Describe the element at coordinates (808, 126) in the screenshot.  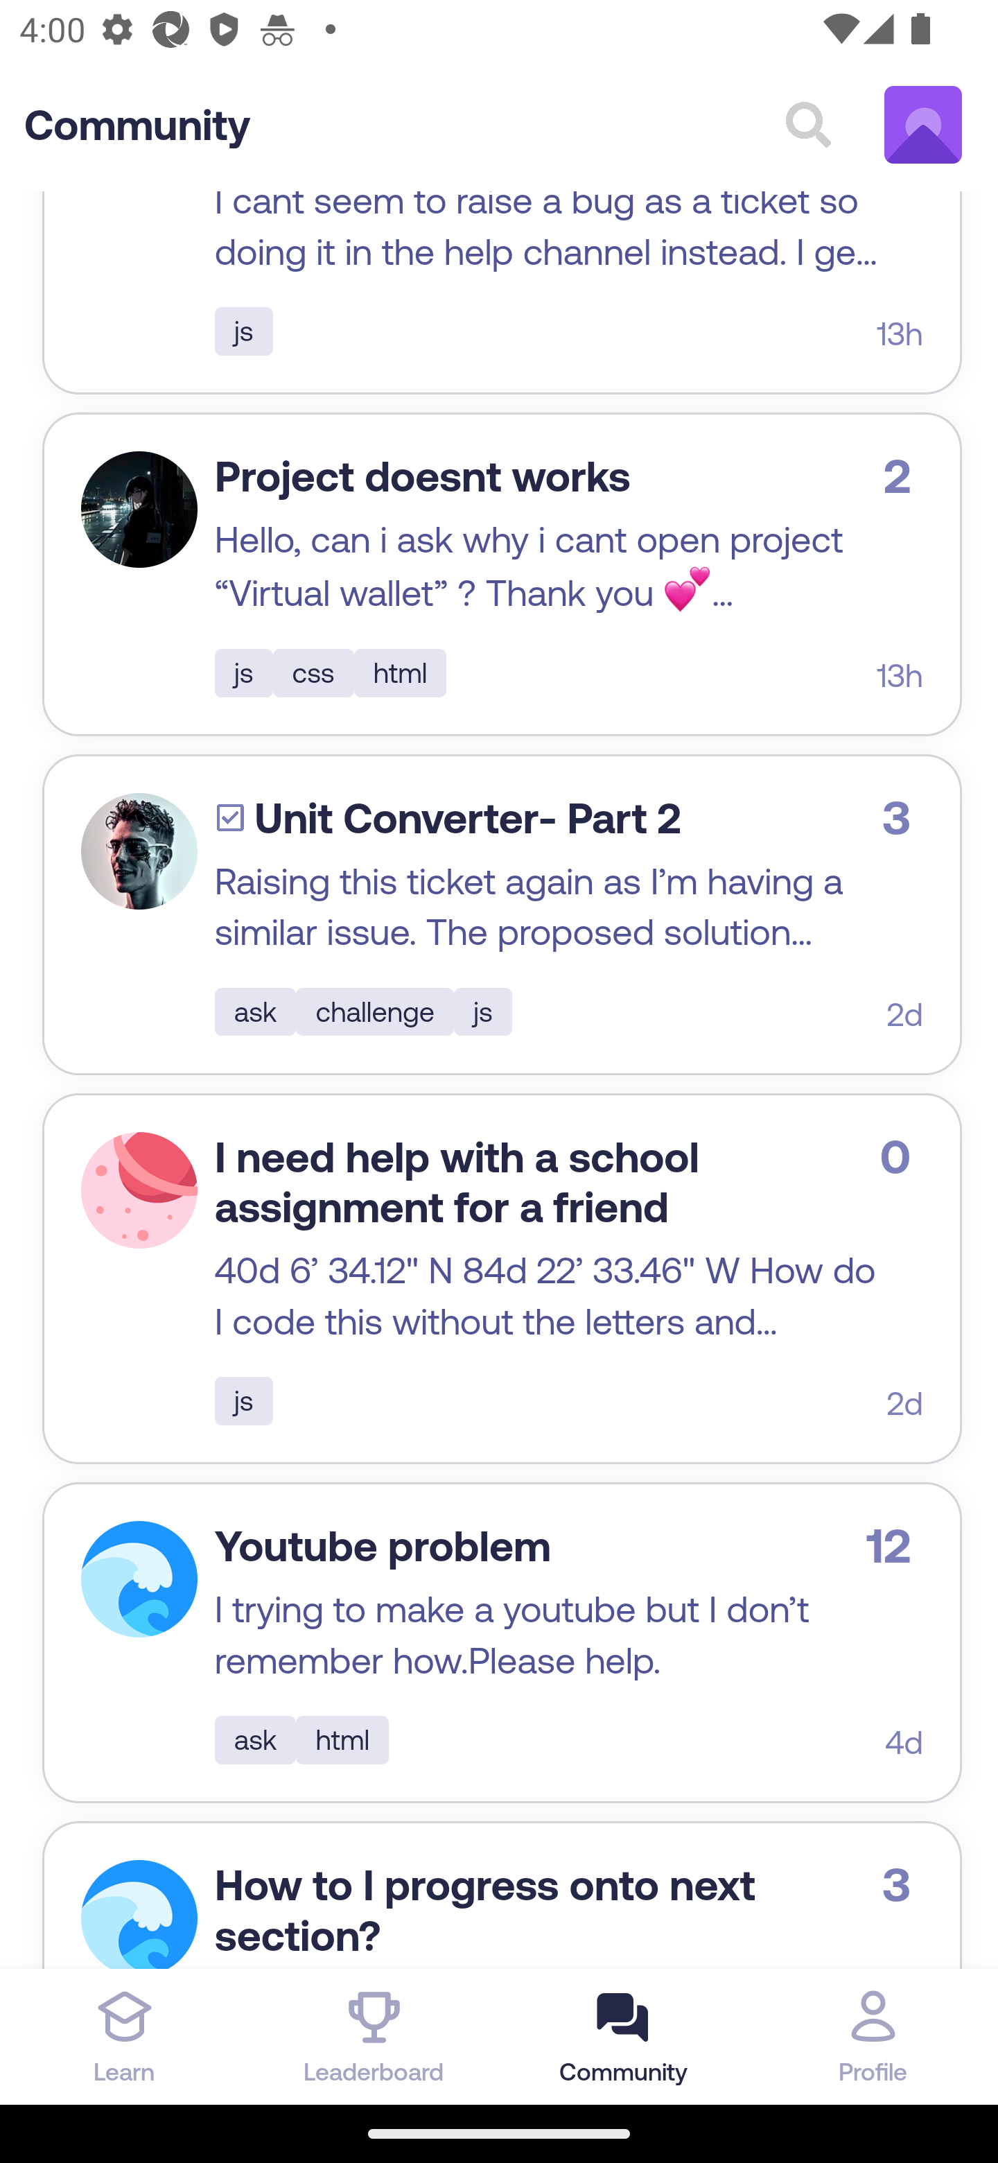
I see `Search` at that location.